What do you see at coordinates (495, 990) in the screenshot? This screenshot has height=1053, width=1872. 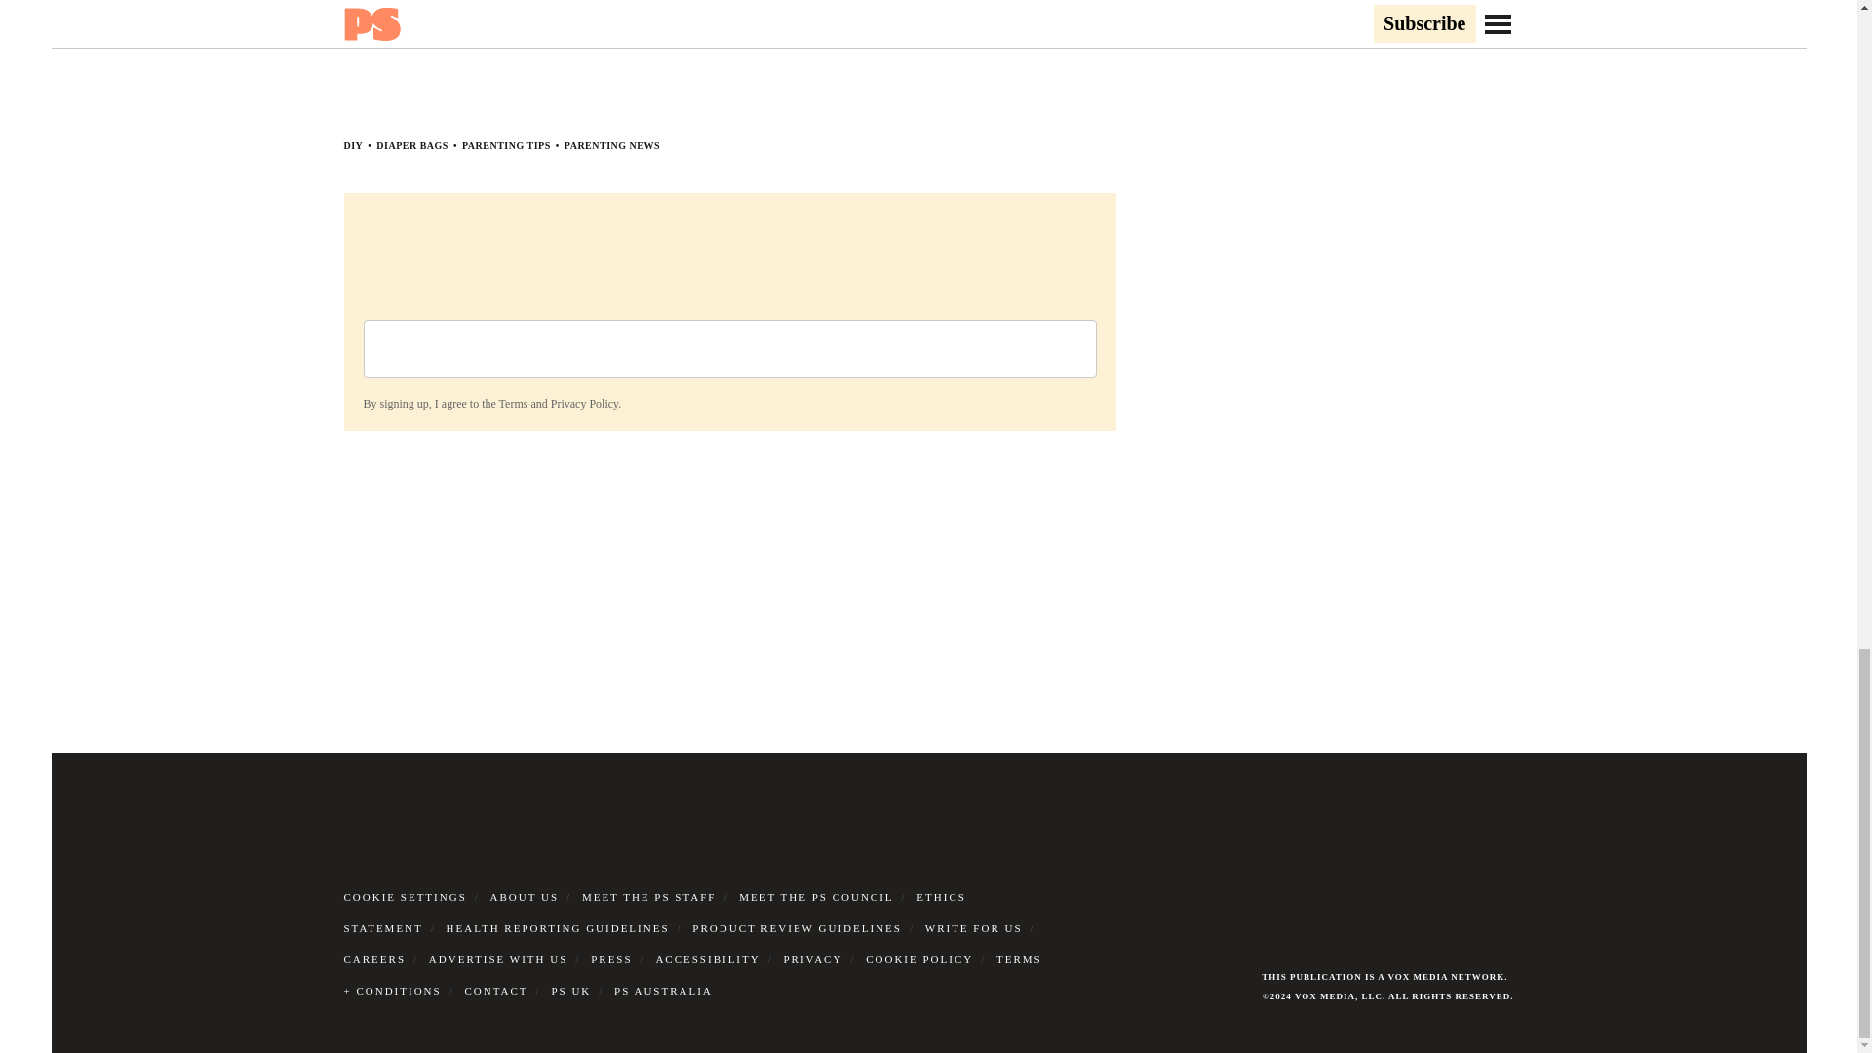 I see `CONTACT` at bounding box center [495, 990].